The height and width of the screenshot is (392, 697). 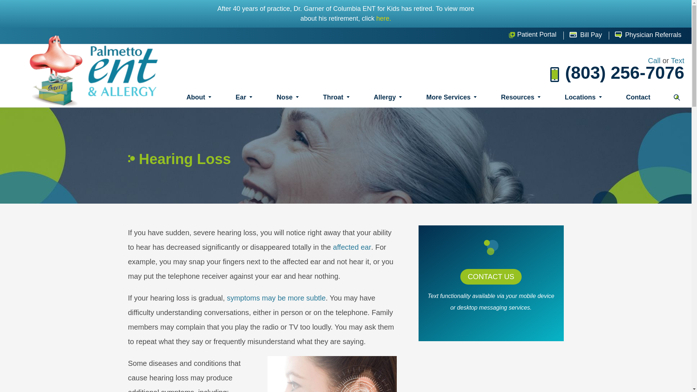 What do you see at coordinates (533, 36) in the screenshot?
I see `Patient Portal` at bounding box center [533, 36].